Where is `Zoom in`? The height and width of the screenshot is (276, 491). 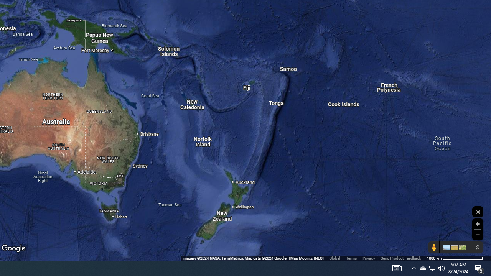
Zoom in is located at coordinates (478, 224).